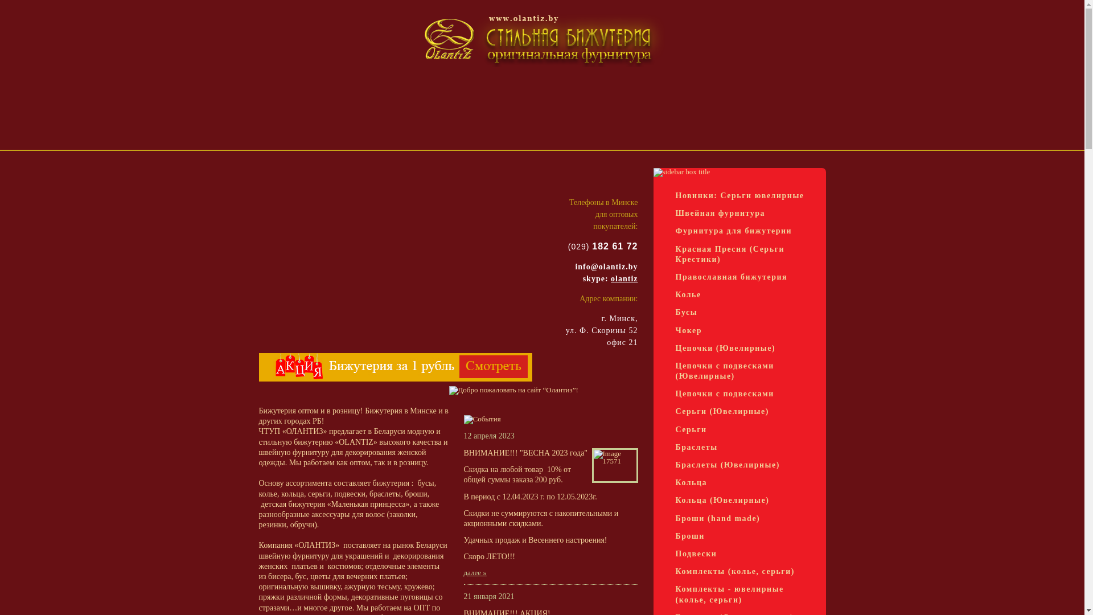  What do you see at coordinates (624, 279) in the screenshot?
I see `olantiz` at bounding box center [624, 279].